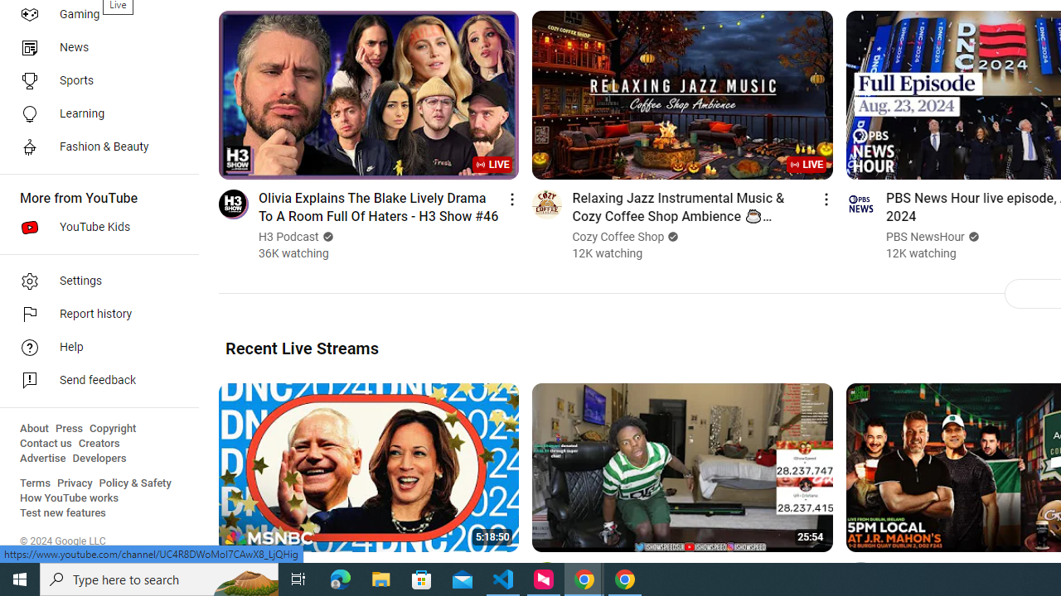 This screenshot has width=1061, height=596. I want to click on Privacy, so click(75, 483).